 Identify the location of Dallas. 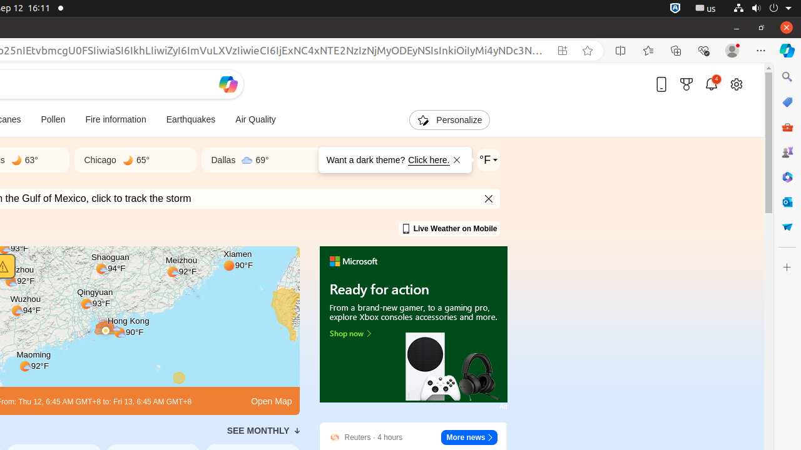
(223, 160).